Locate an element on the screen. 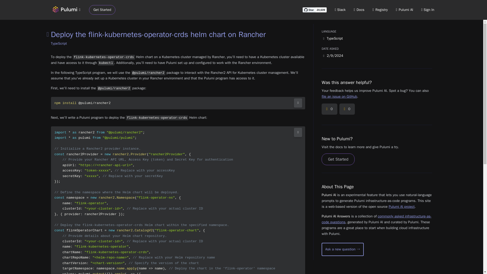 The height and width of the screenshot is (274, 487).  Star is located at coordinates (309, 10).